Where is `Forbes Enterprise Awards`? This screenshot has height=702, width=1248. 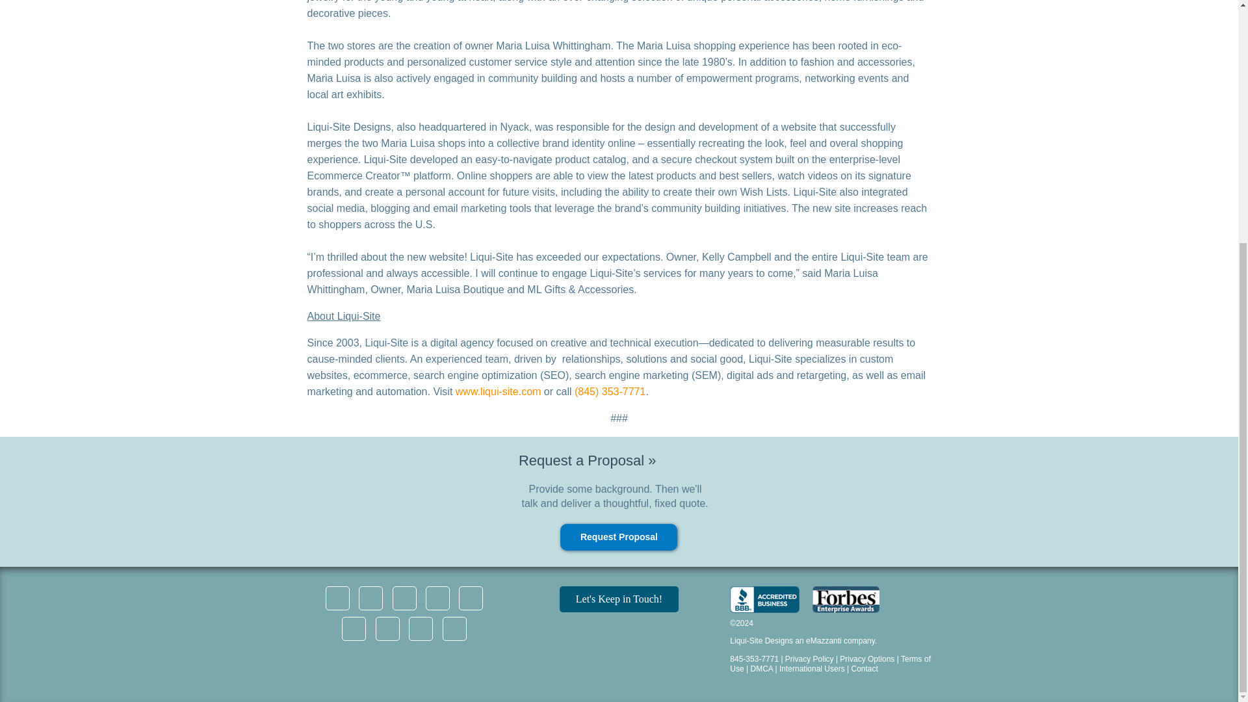 Forbes Enterprise Awards is located at coordinates (846, 599).